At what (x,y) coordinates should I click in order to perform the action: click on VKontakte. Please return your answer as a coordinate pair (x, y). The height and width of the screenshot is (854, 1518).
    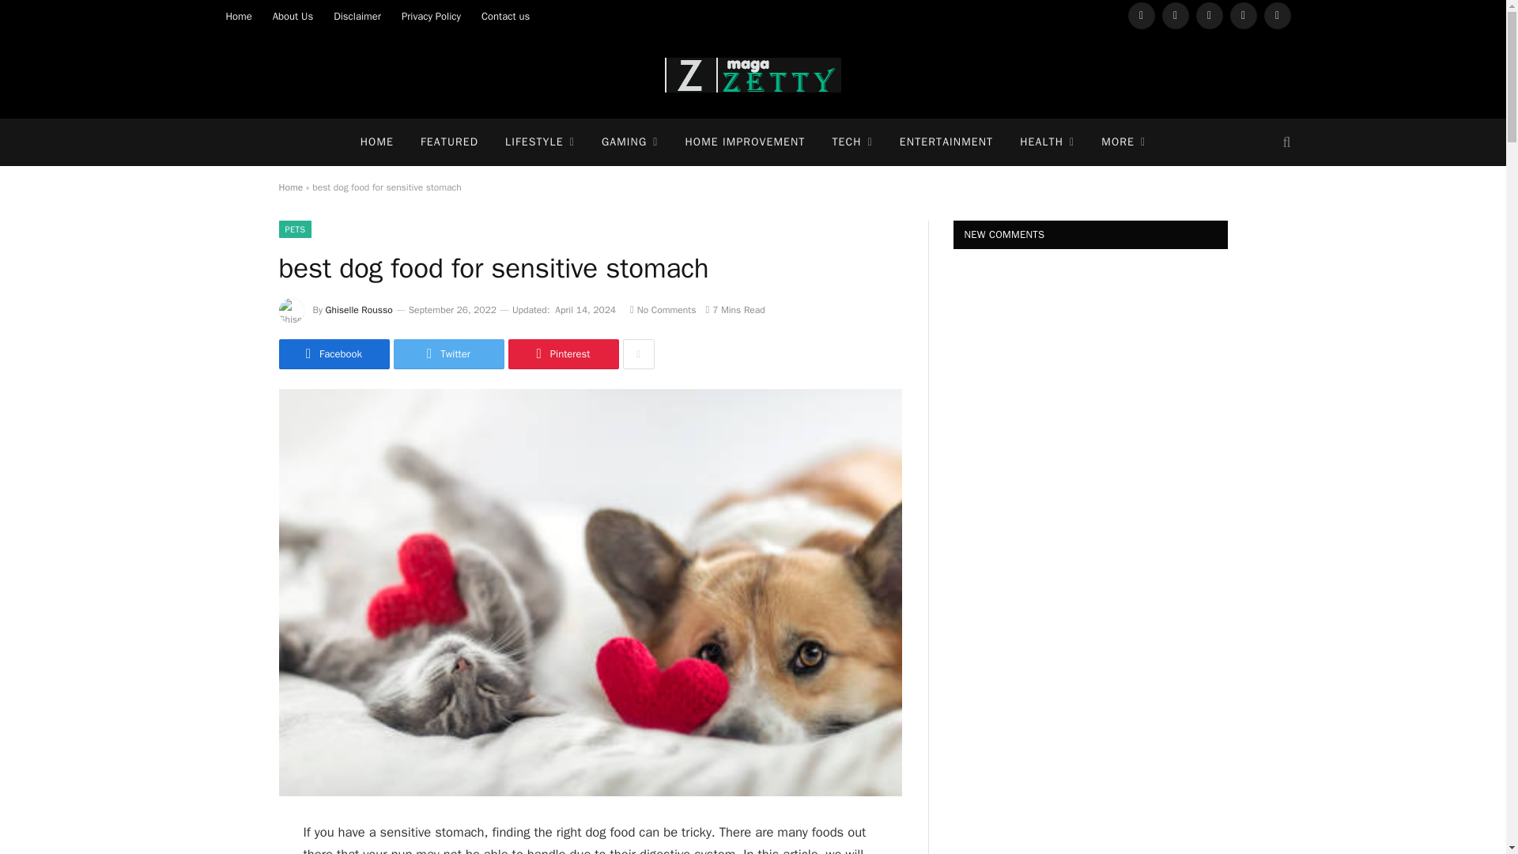
    Looking at the image, I should click on (1278, 16).